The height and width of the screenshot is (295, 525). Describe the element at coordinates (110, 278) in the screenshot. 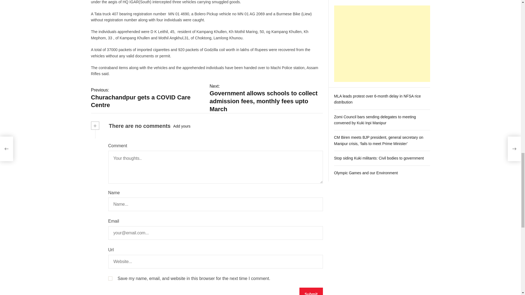

I see `yes` at that location.